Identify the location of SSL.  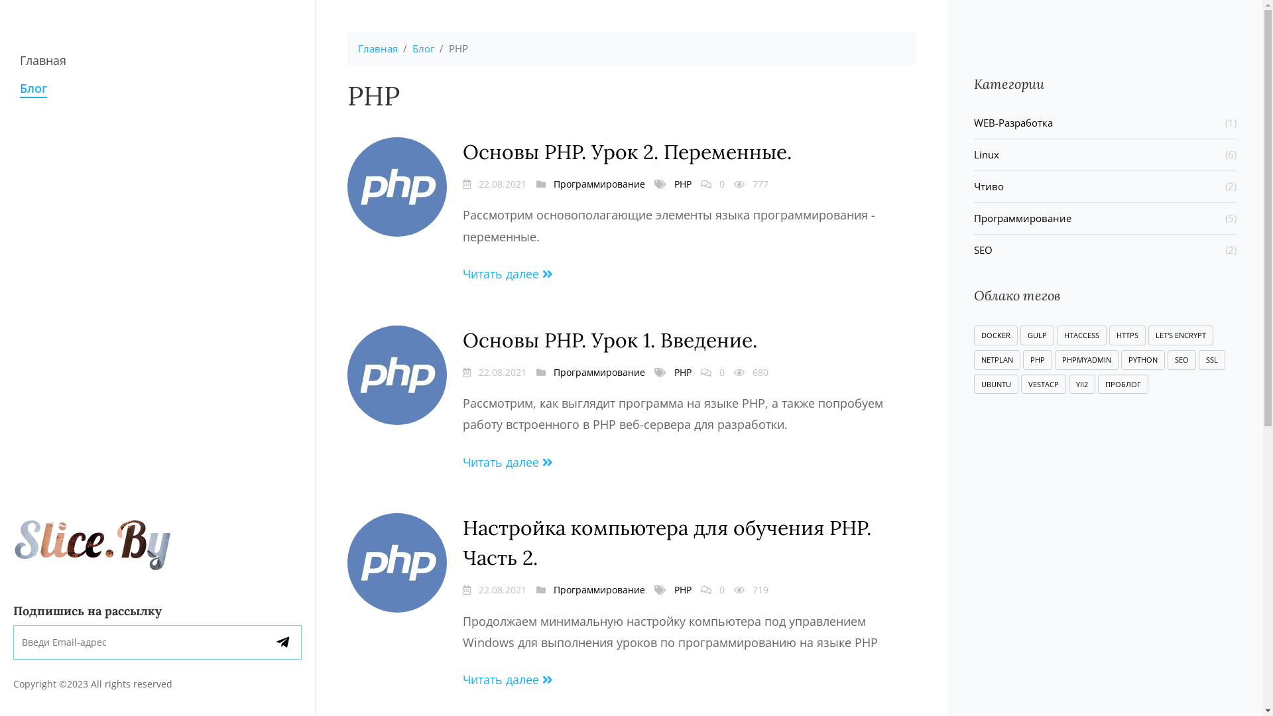
(1212, 360).